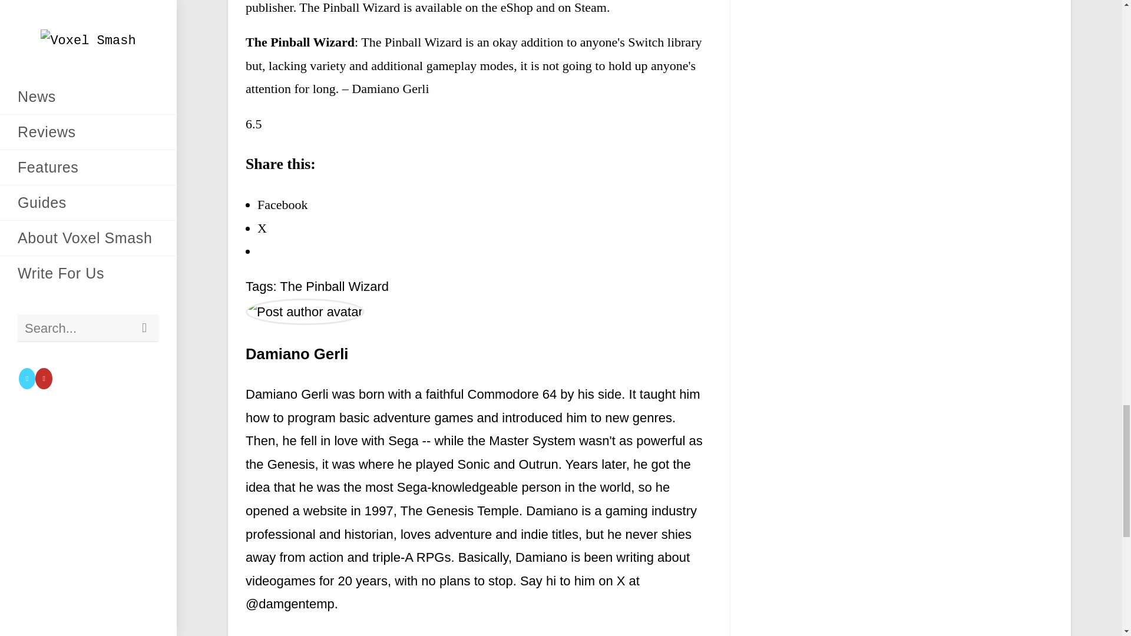 Image resolution: width=1131 pixels, height=636 pixels. Describe the element at coordinates (283, 204) in the screenshot. I see `Facebook` at that location.